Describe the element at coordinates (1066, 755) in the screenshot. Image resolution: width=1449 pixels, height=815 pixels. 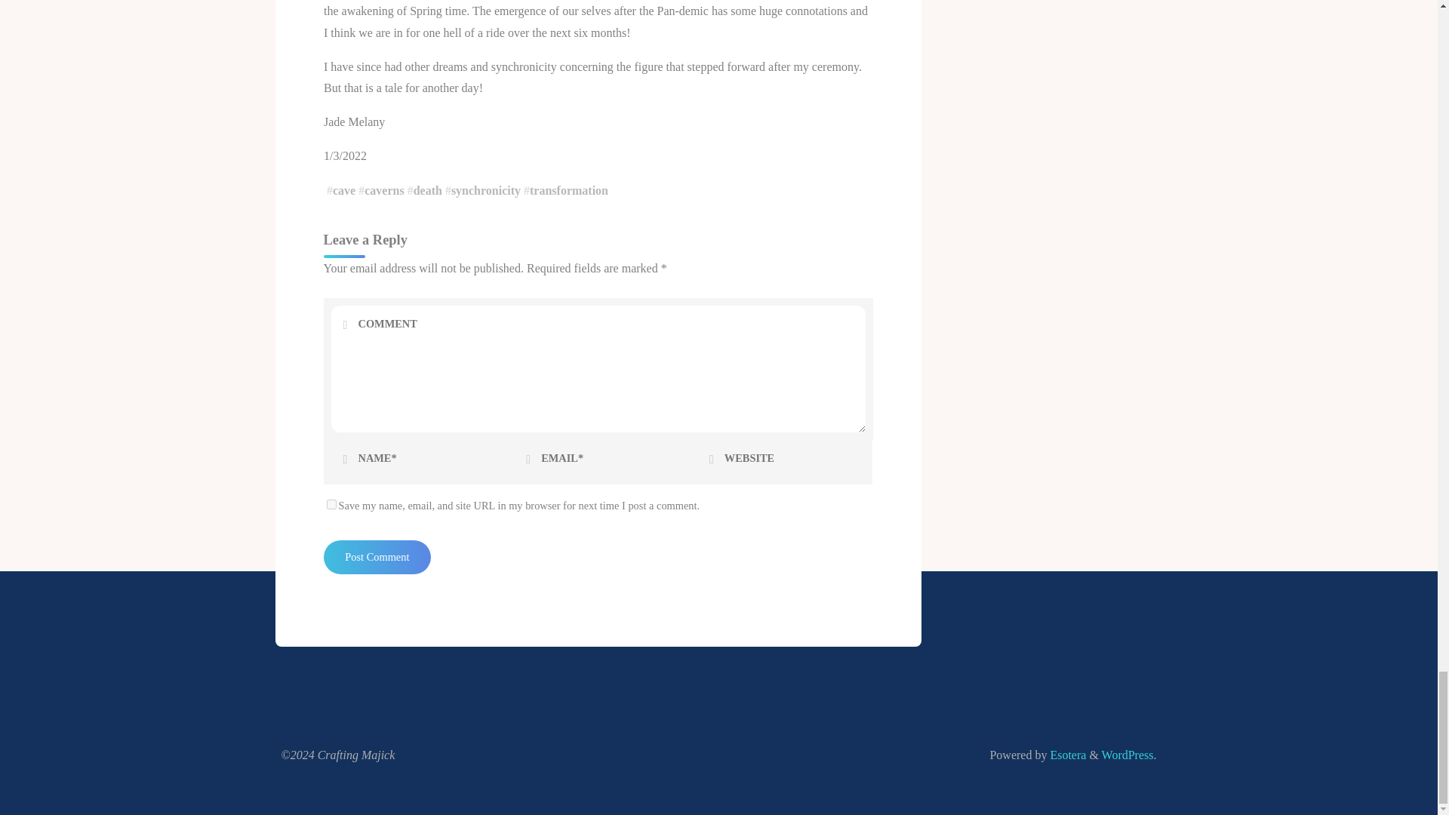
I see `Esotera WordPress Theme by Cryout Creations` at that location.